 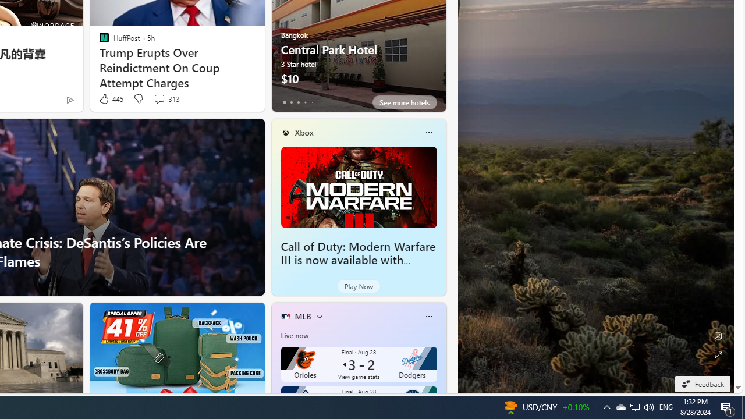 What do you see at coordinates (702, 384) in the screenshot?
I see `Feedback` at bounding box center [702, 384].